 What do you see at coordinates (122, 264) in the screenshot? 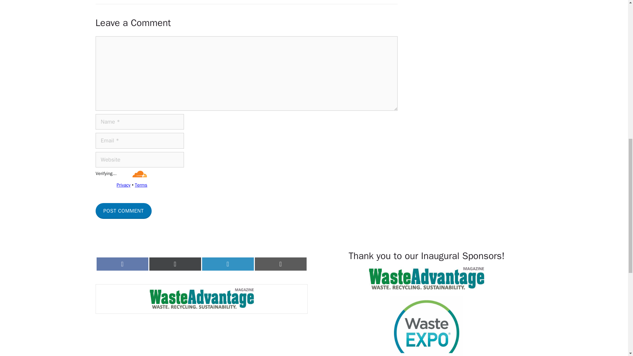
I see `Share on Facebook` at bounding box center [122, 264].